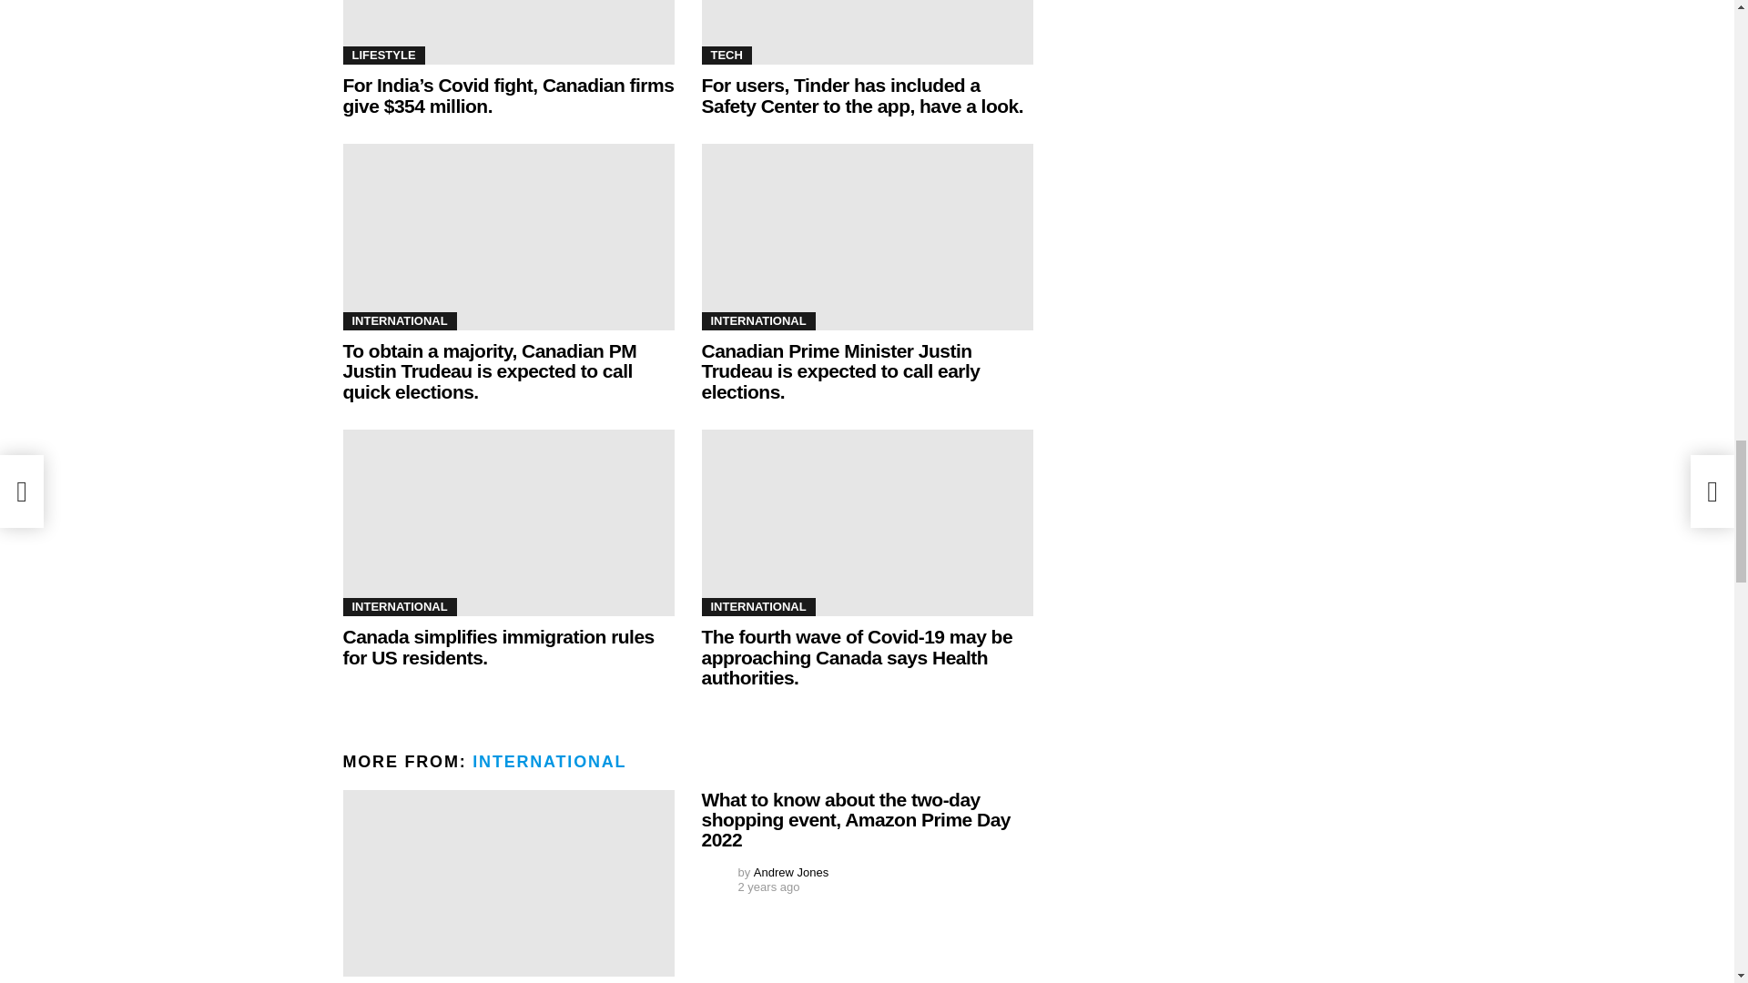 This screenshot has height=983, width=1748. Describe the element at coordinates (399, 320) in the screenshot. I see `INTERNATIONAL` at that location.